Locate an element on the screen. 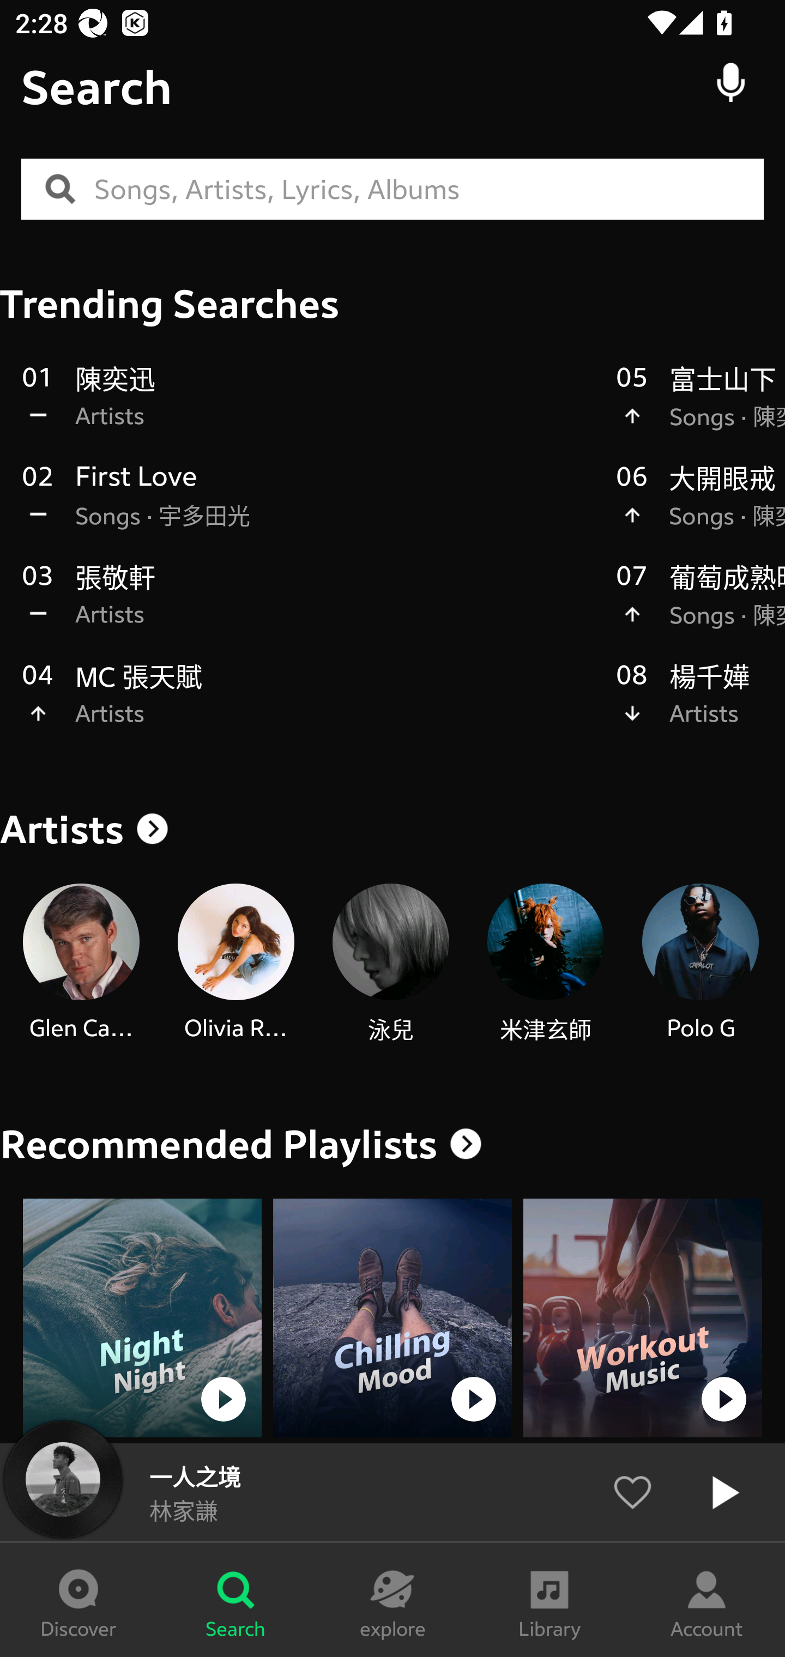 The height and width of the screenshot is (1657, 785). Glen Campbell is located at coordinates (81, 964).